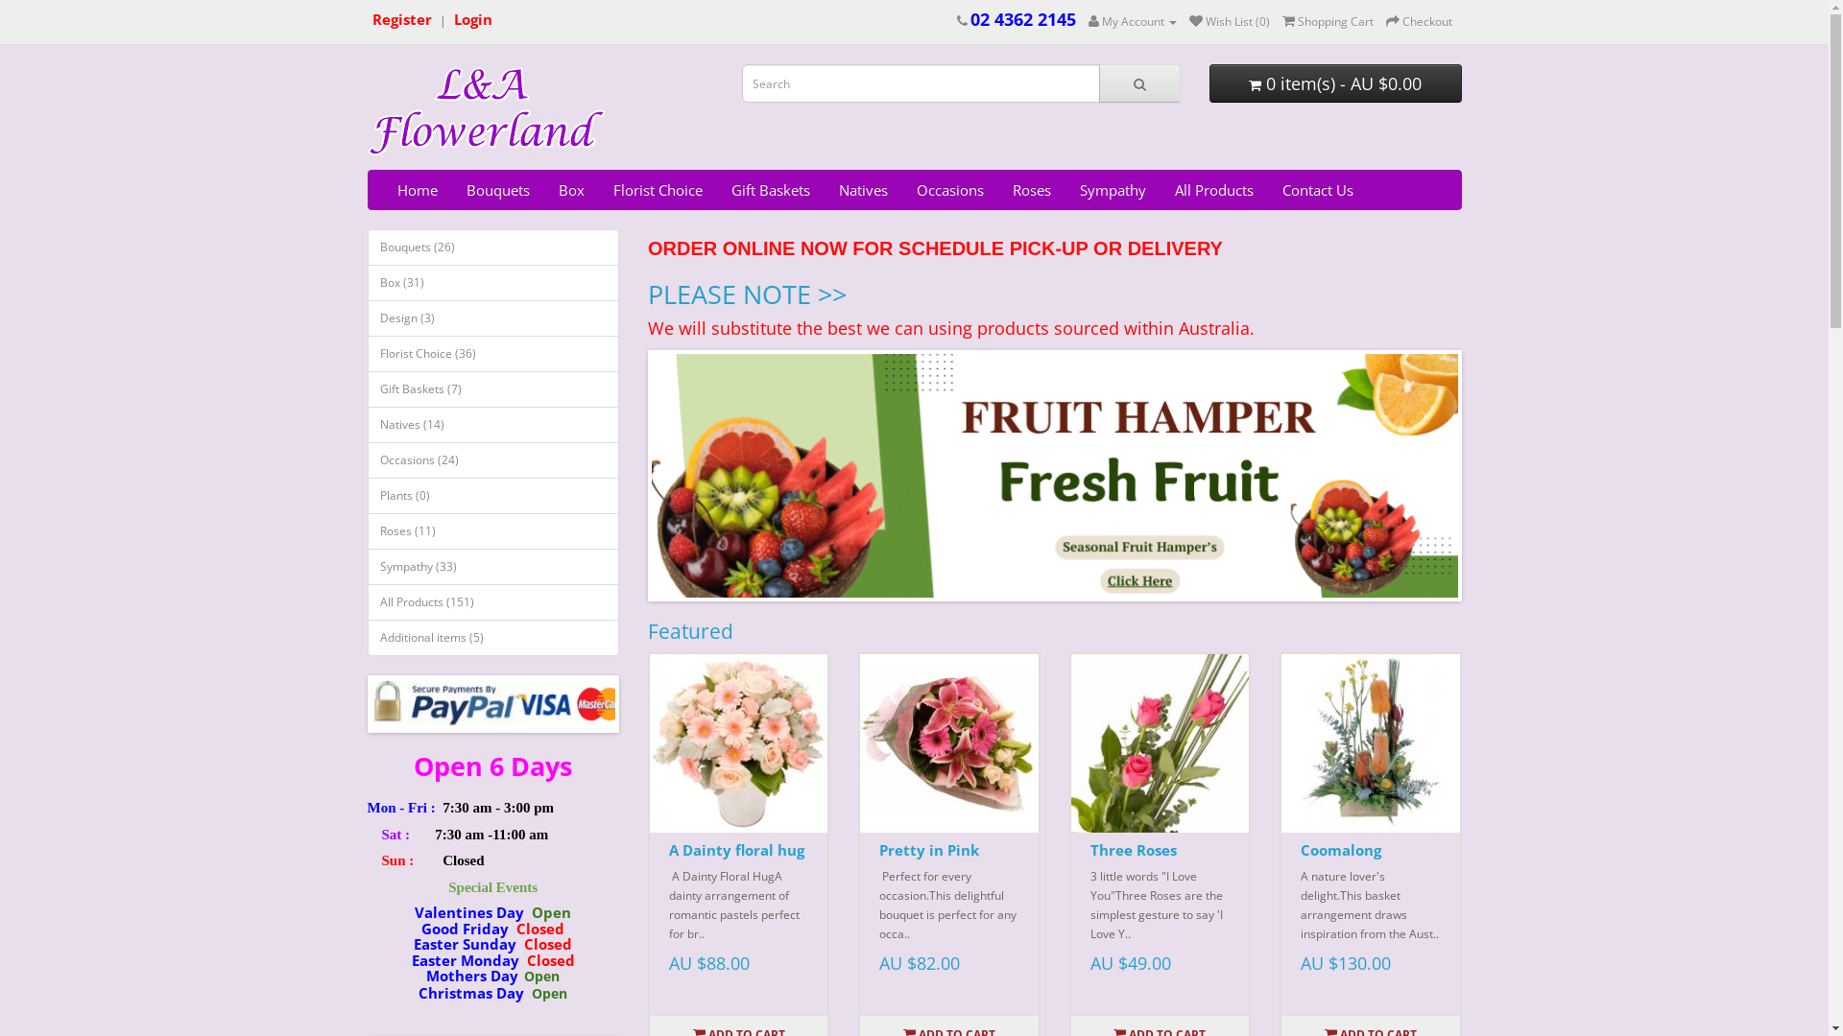  I want to click on Sympathy (33), so click(493, 567).